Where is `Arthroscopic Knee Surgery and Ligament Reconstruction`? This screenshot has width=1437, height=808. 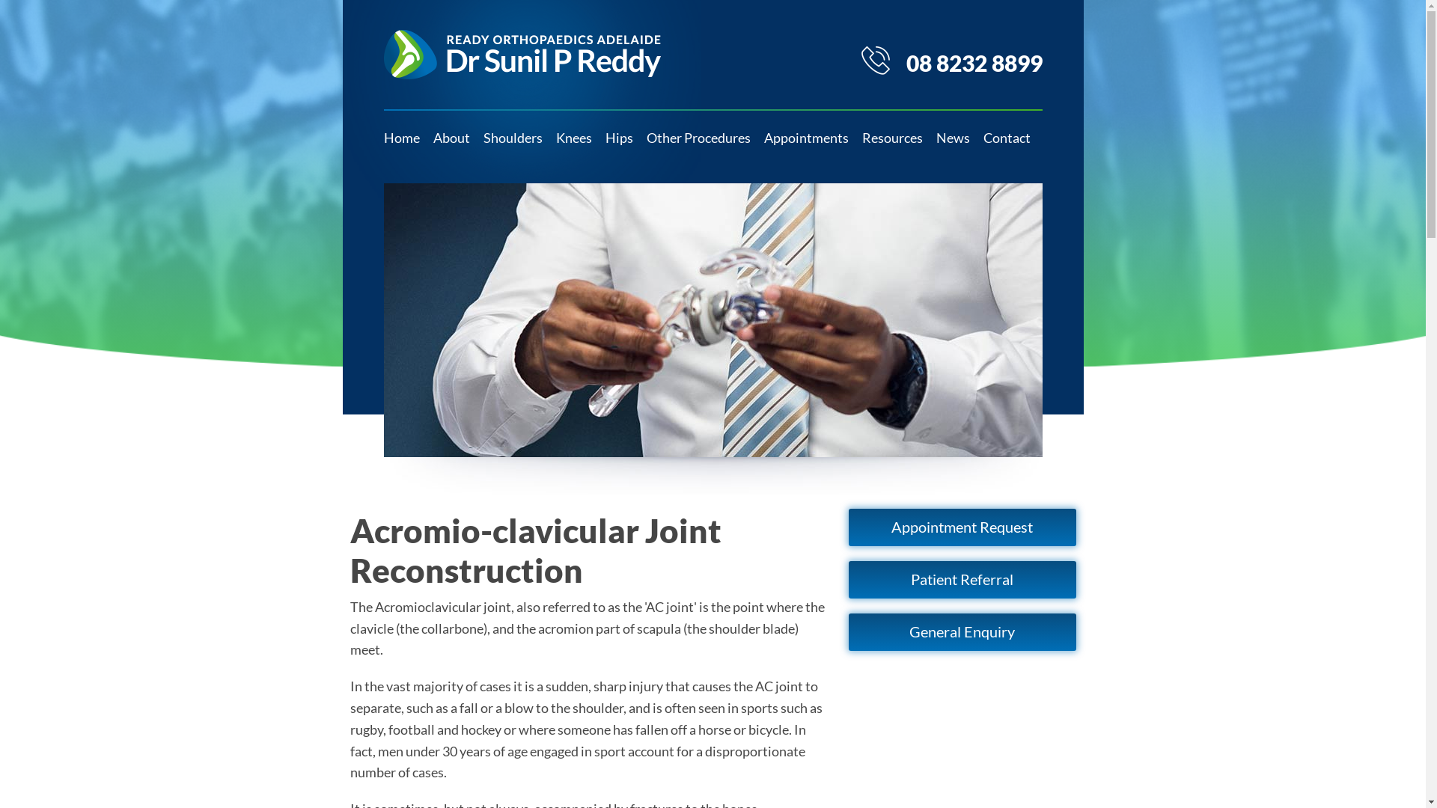
Arthroscopic Knee Surgery and Ligament Reconstruction is located at coordinates (575, 295).